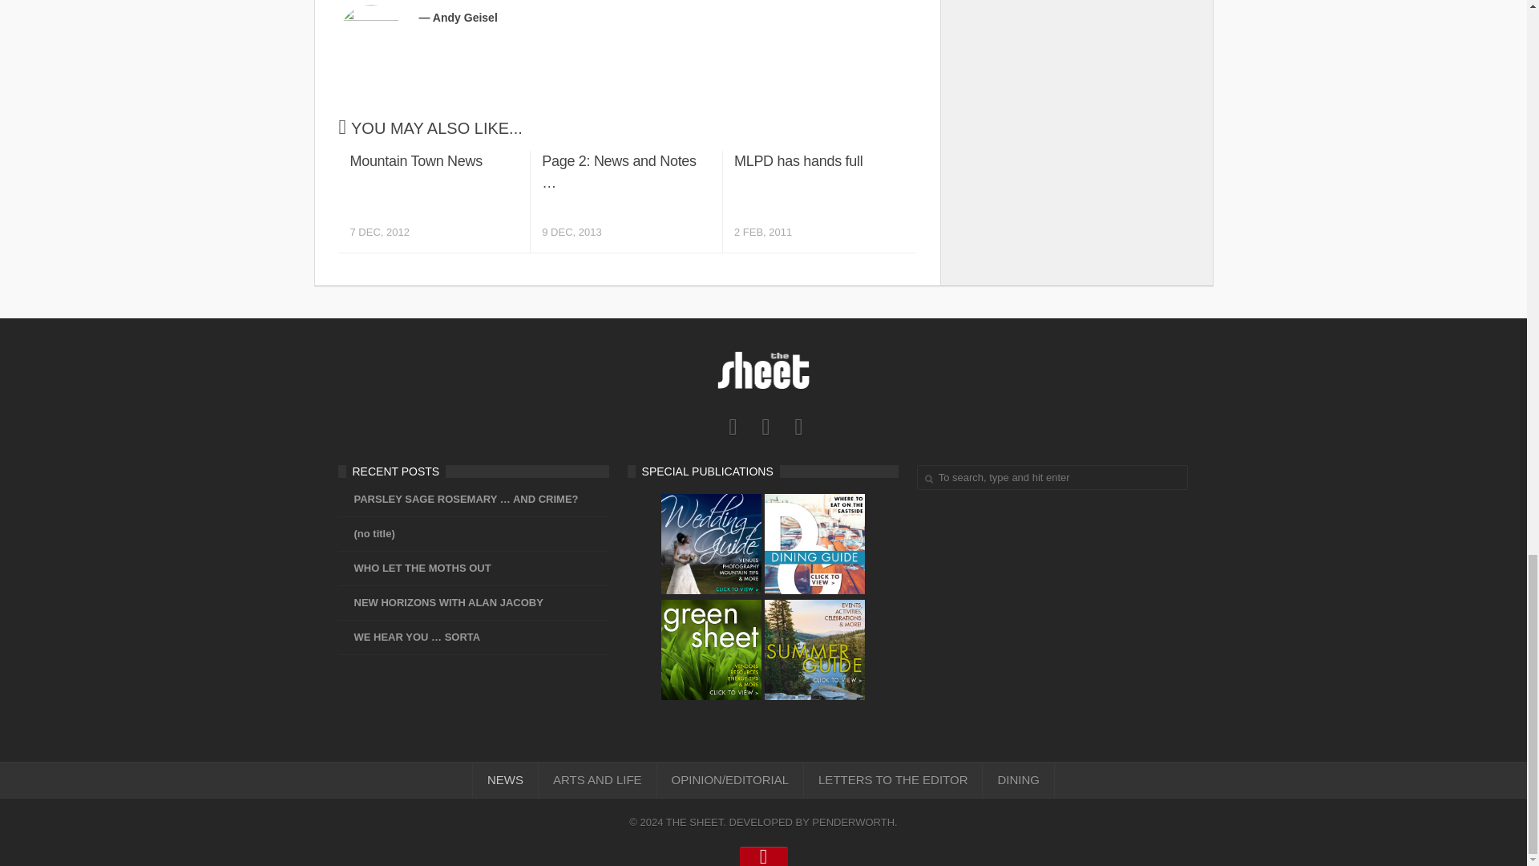 This screenshot has height=866, width=1539. What do you see at coordinates (818, 201) in the screenshot?
I see `RSS feed` at bounding box center [818, 201].